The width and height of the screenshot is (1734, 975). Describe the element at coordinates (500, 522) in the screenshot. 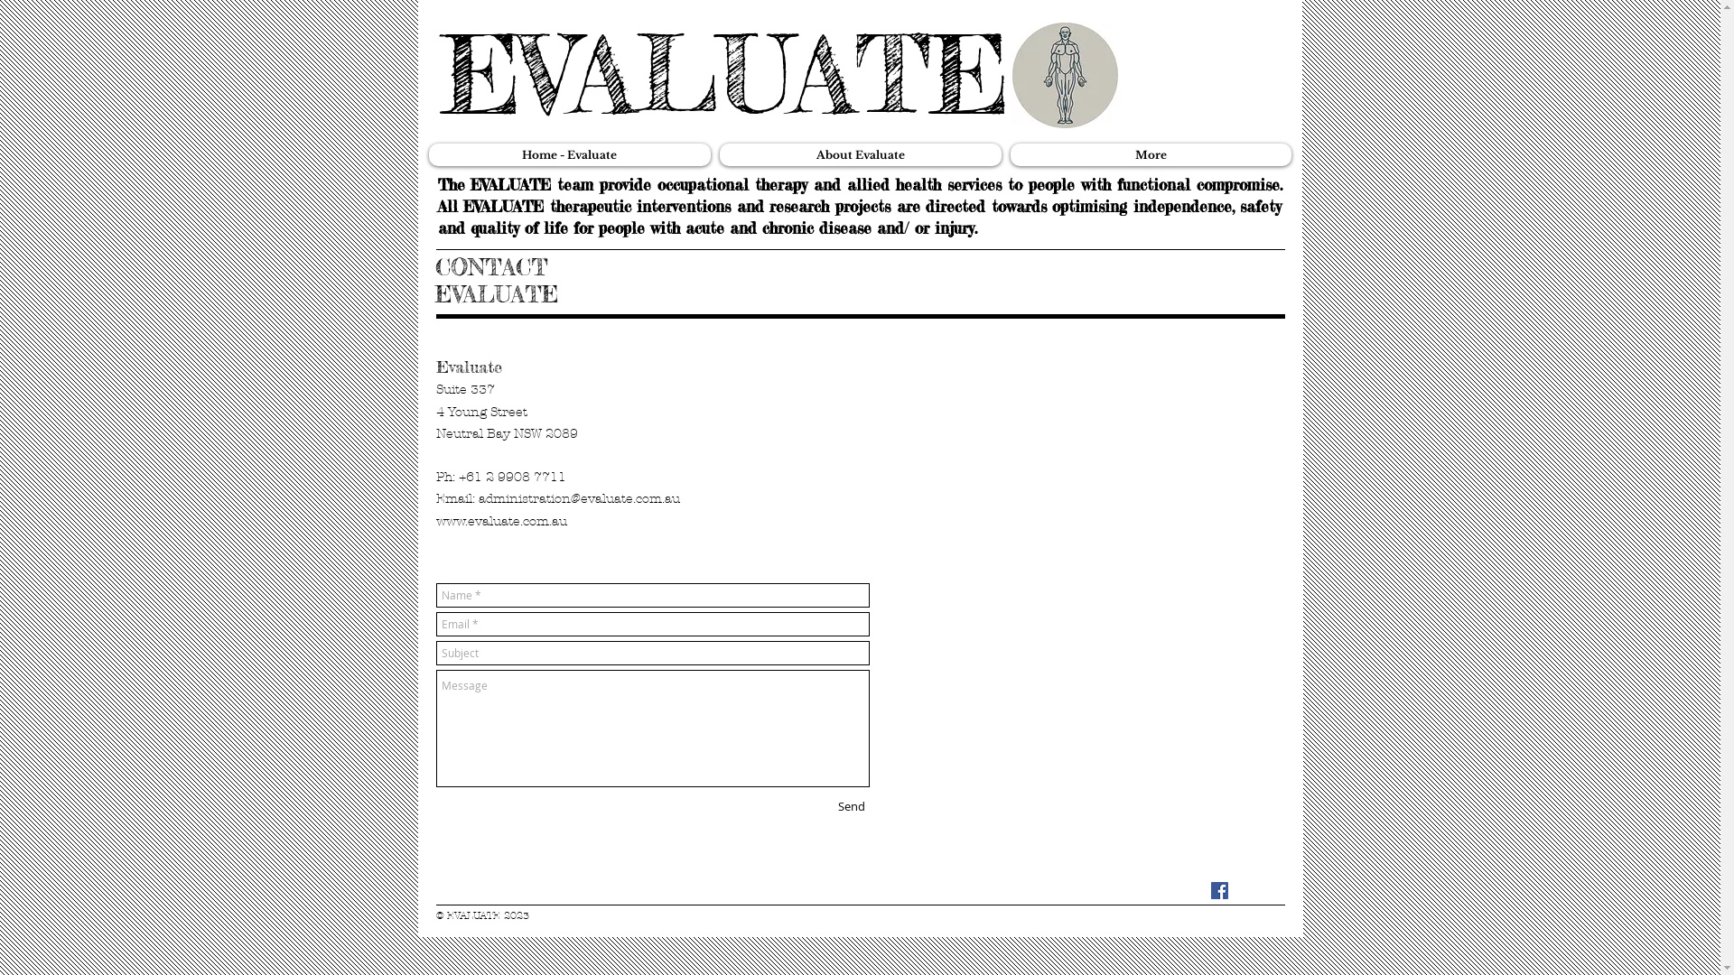

I see `www.evaluate.com.au` at that location.